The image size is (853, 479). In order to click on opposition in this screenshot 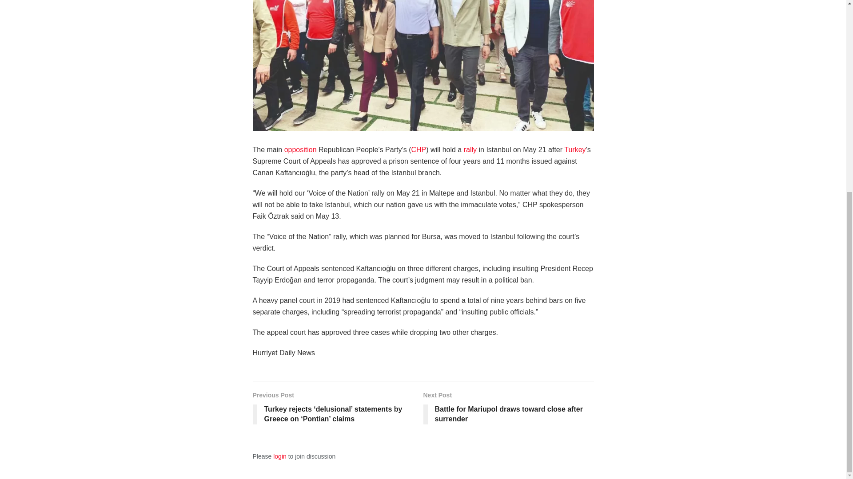, I will do `click(300, 149)`.